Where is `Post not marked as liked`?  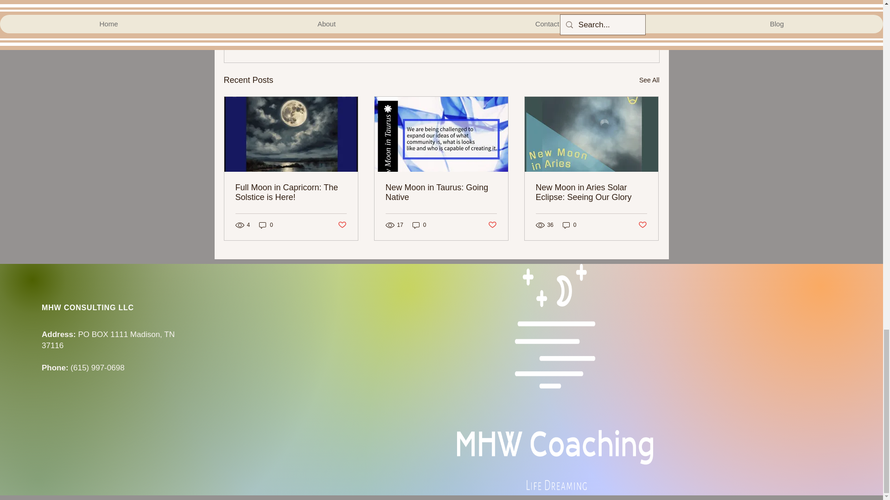
Post not marked as liked is located at coordinates (341, 225).